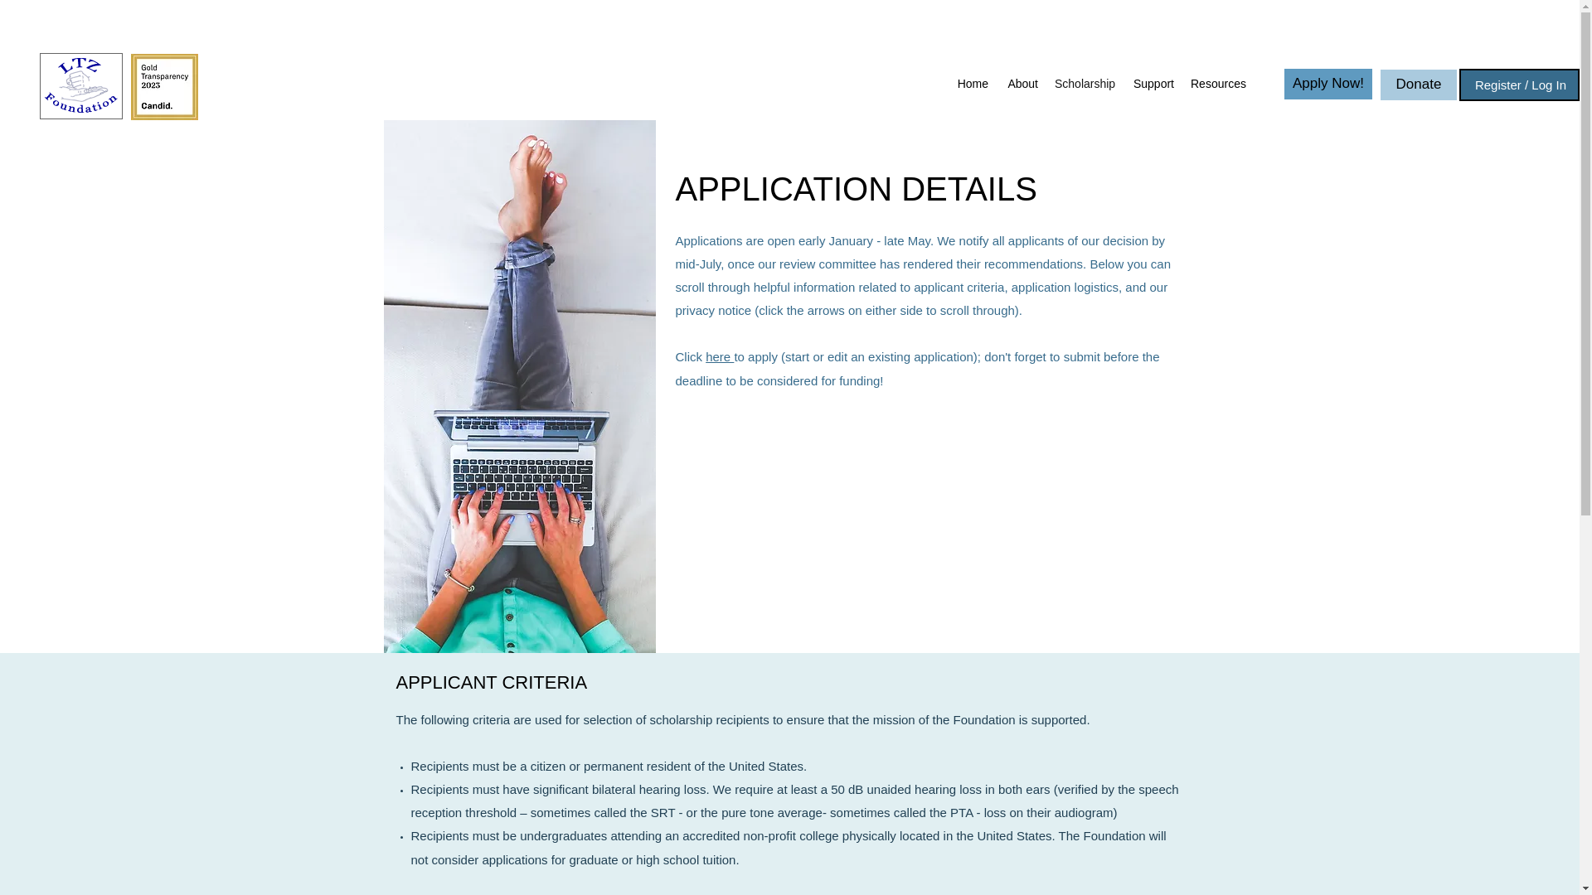 This screenshot has width=1592, height=895. I want to click on Home, so click(972, 83).